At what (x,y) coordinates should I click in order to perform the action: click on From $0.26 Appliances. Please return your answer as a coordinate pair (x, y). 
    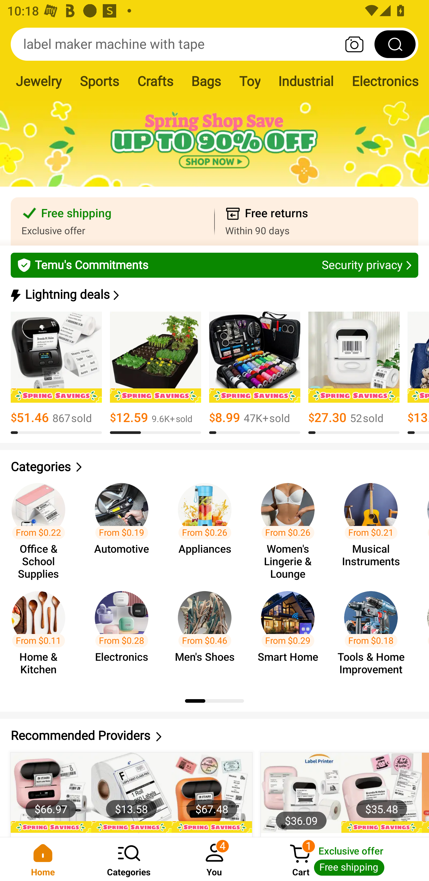
    Looking at the image, I should click on (208, 526).